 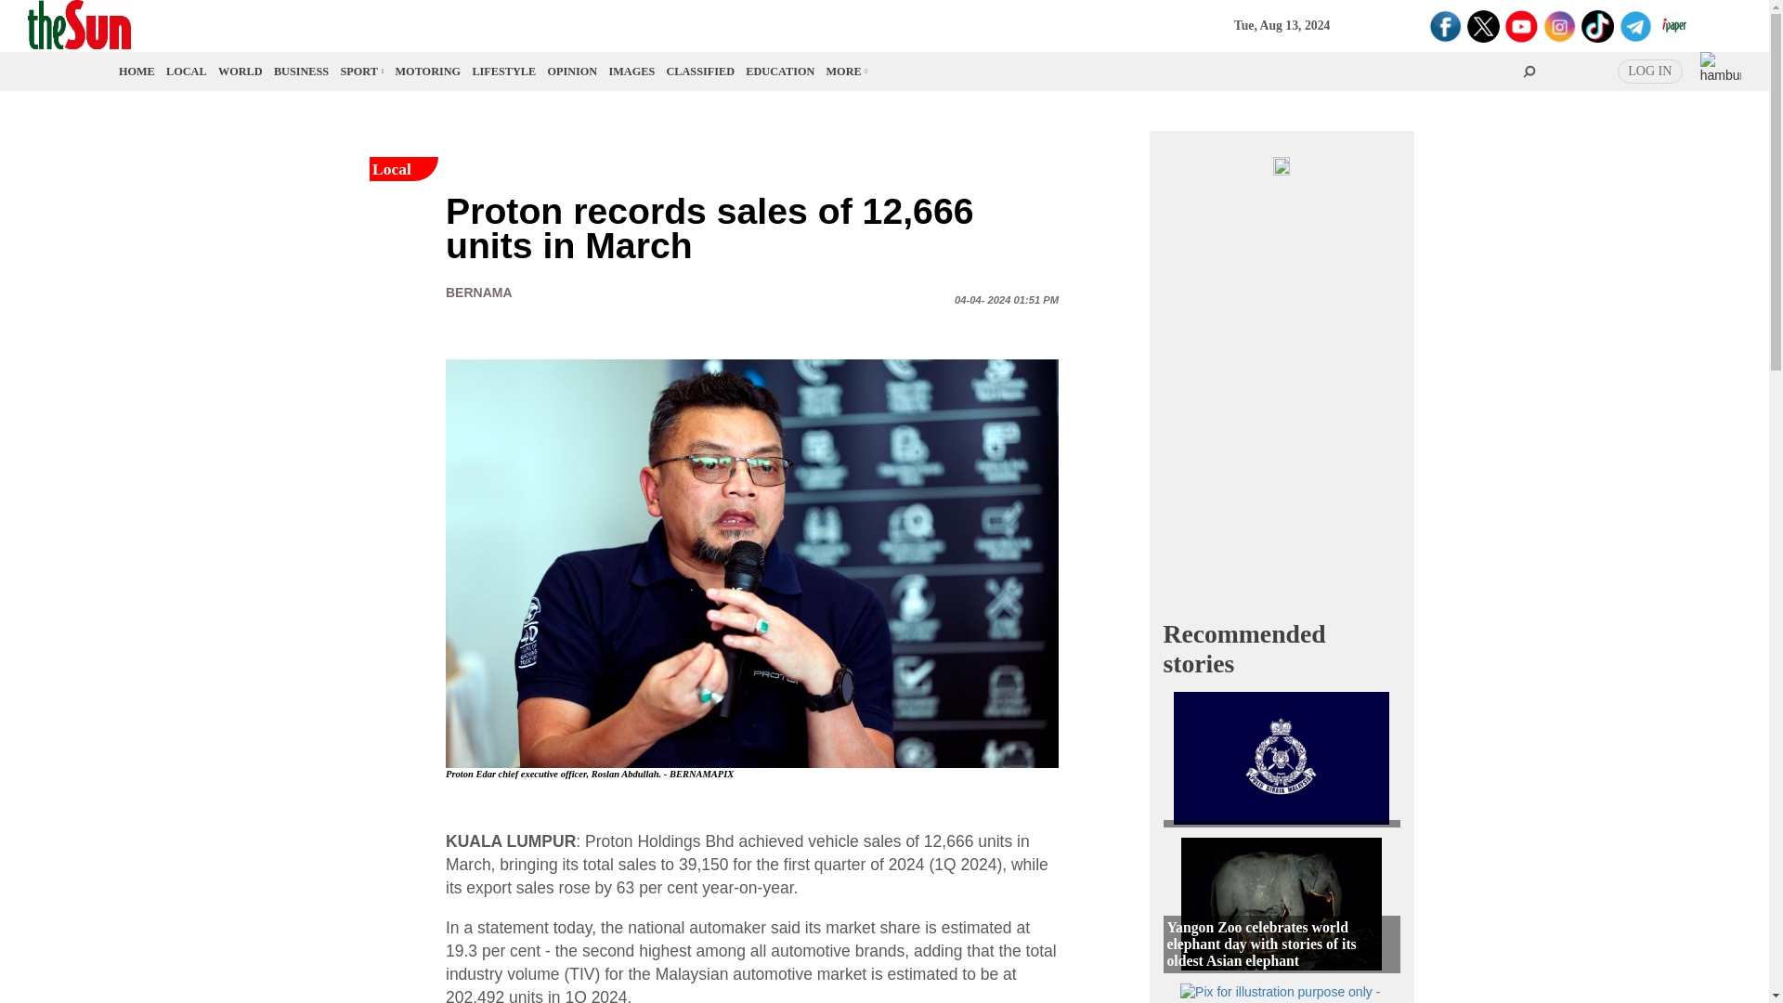 What do you see at coordinates (845, 71) in the screenshot?
I see `MORE` at bounding box center [845, 71].